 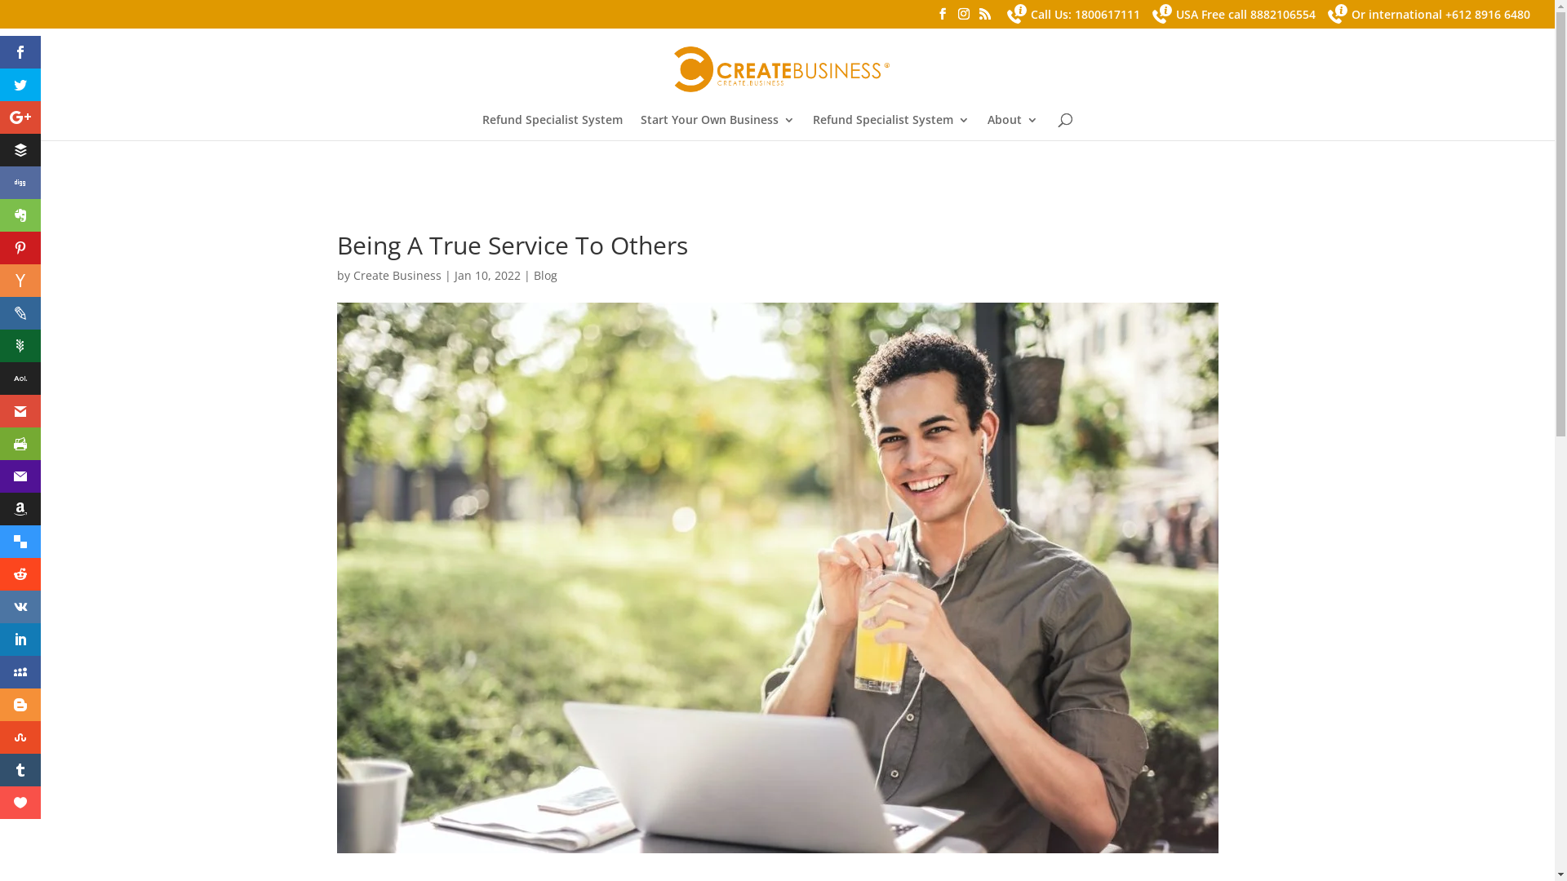 I want to click on Call Us: 1800617111, so click(x=1074, y=18).